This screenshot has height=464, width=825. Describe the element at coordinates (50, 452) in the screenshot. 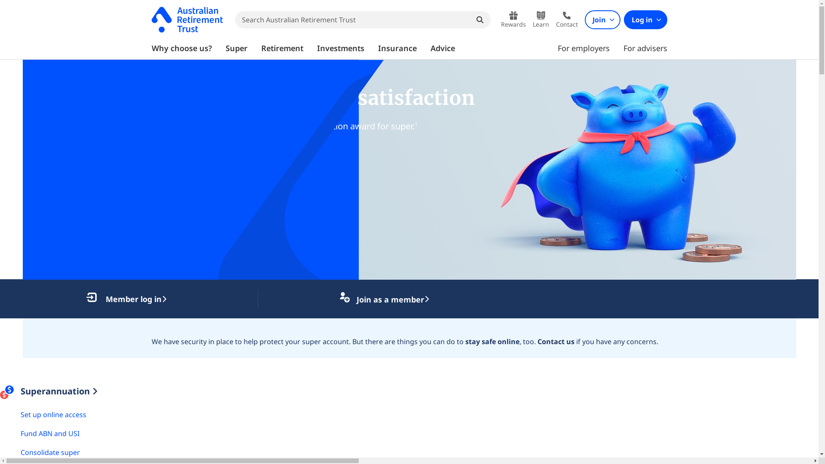

I see `Consolidate super` at that location.